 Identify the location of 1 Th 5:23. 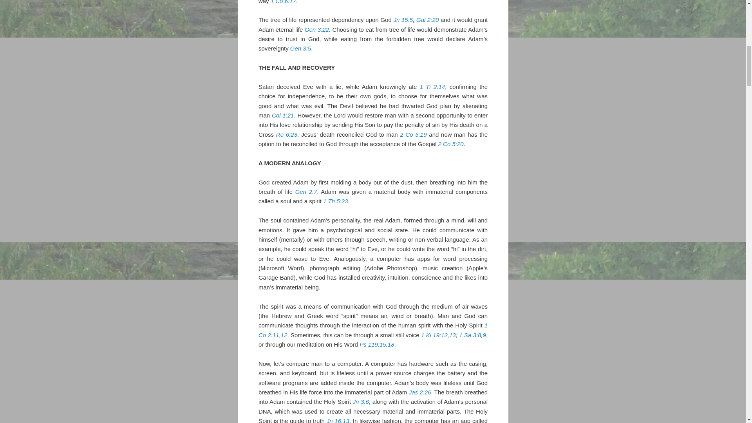
(335, 201).